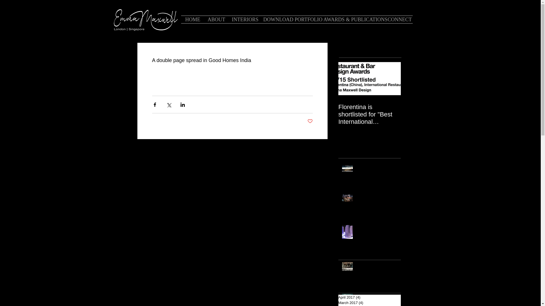 This screenshot has height=306, width=545. What do you see at coordinates (289, 20) in the screenshot?
I see `DOWNLOAD PORTFOLIO` at bounding box center [289, 20].